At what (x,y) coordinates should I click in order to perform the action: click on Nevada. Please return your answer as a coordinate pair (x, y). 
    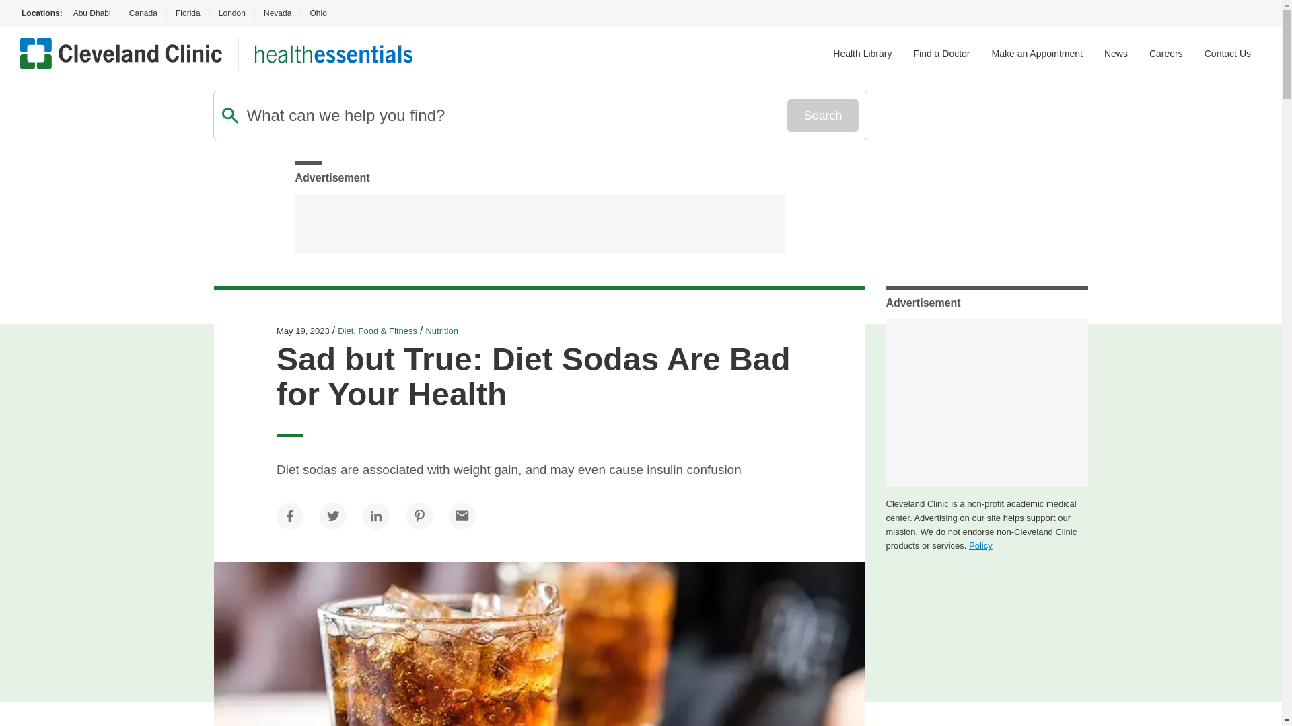
    Looking at the image, I should click on (277, 13).